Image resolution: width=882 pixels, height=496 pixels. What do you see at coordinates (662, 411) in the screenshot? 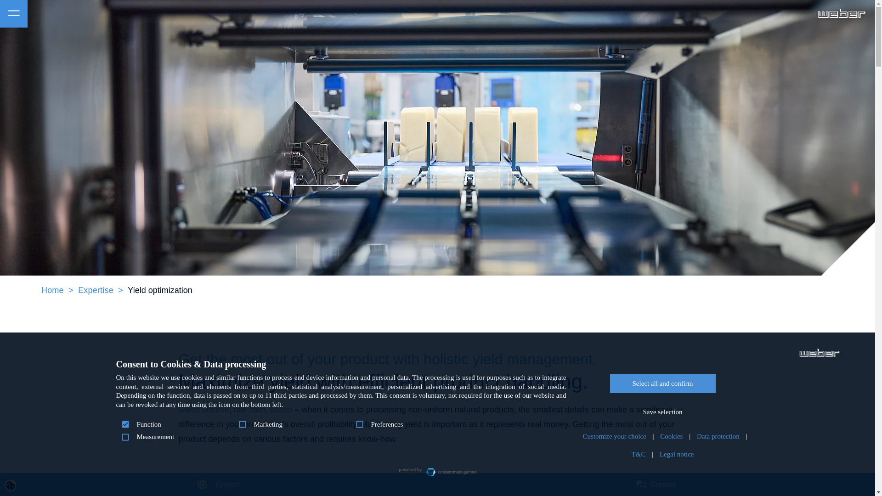
I see `Save selection` at bounding box center [662, 411].